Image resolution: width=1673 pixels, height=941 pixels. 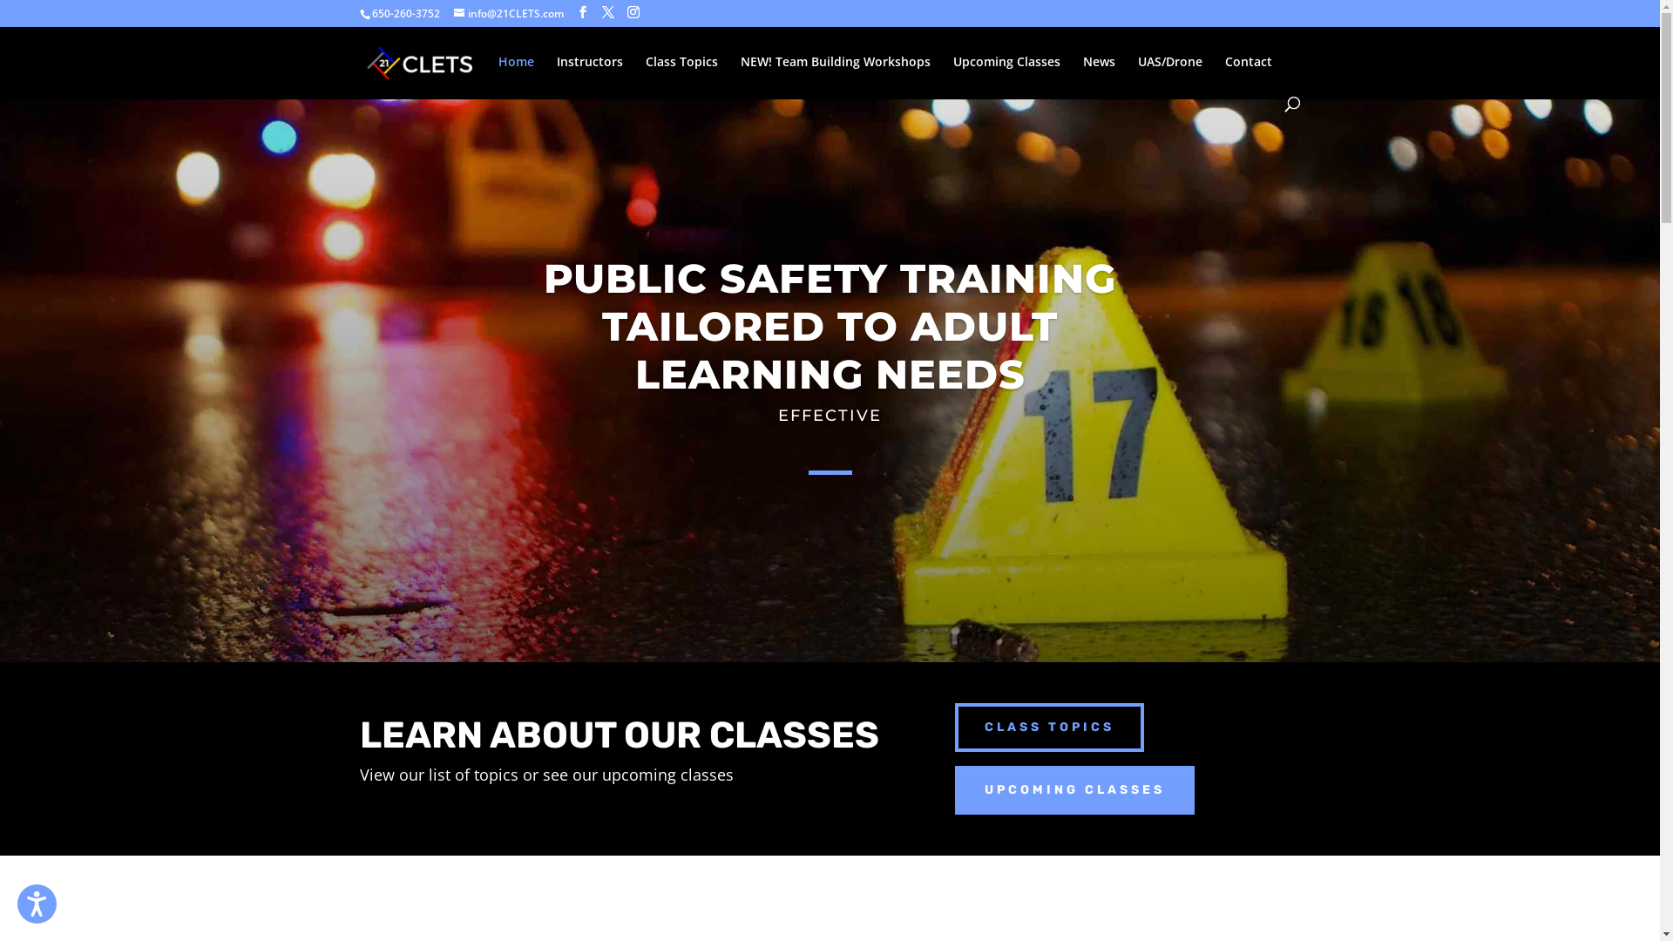 I want to click on Class Topics, so click(x=681, y=77).